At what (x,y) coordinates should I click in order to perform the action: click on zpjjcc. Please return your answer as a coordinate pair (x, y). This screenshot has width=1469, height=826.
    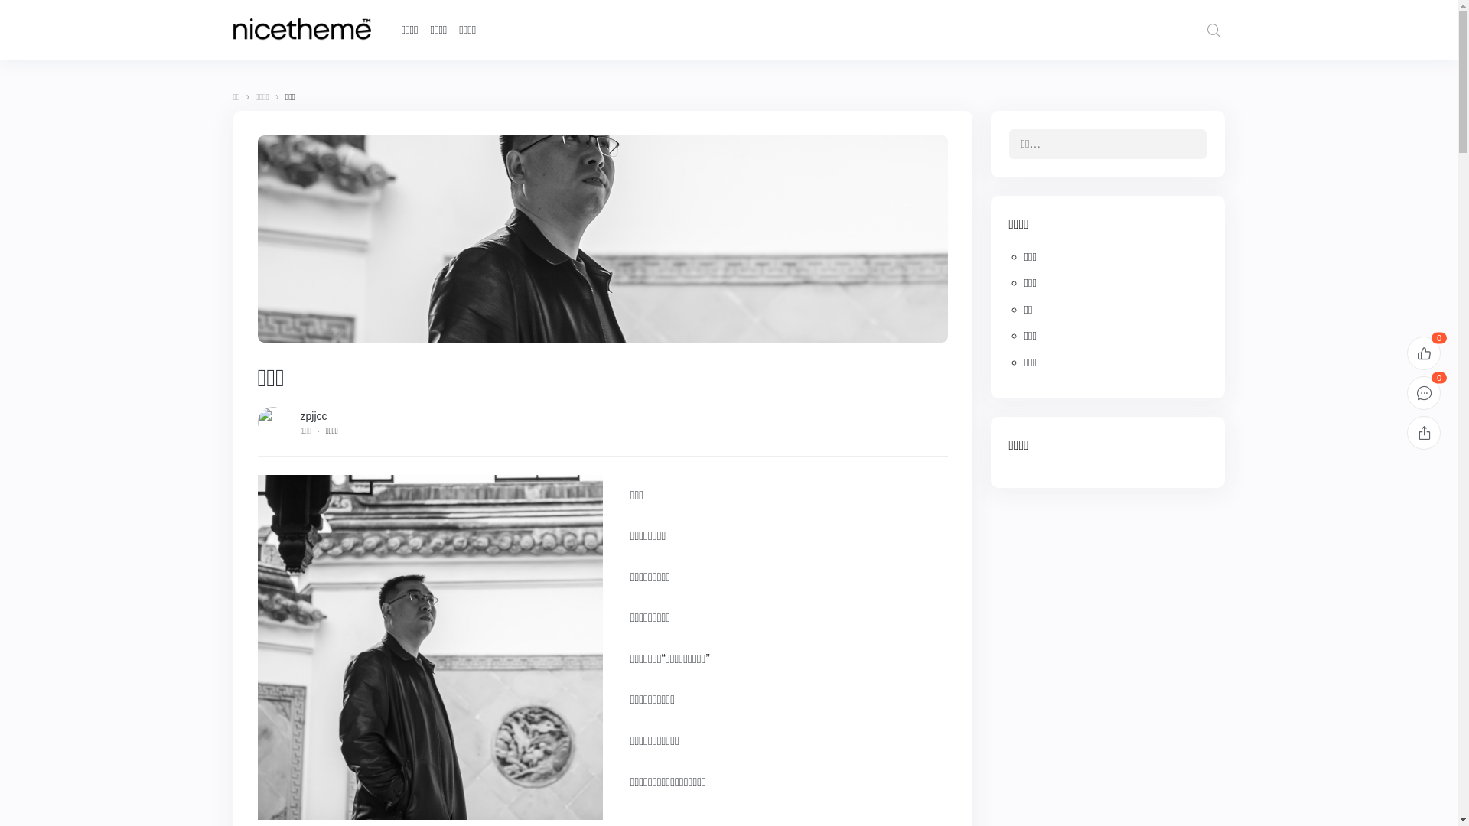
    Looking at the image, I should click on (314, 416).